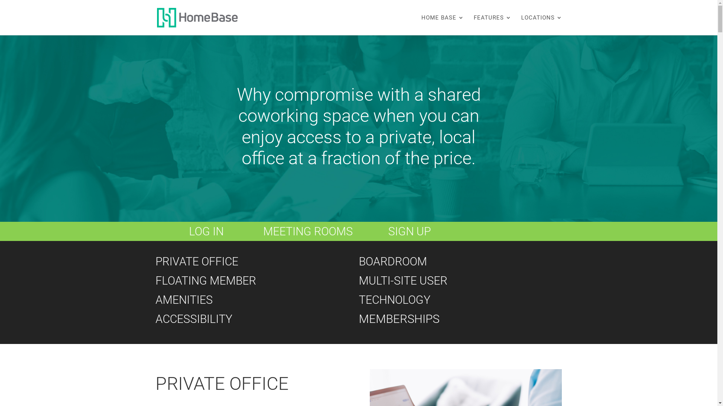 This screenshot has width=723, height=406. Describe the element at coordinates (184, 300) in the screenshot. I see `AMENITIES` at that location.